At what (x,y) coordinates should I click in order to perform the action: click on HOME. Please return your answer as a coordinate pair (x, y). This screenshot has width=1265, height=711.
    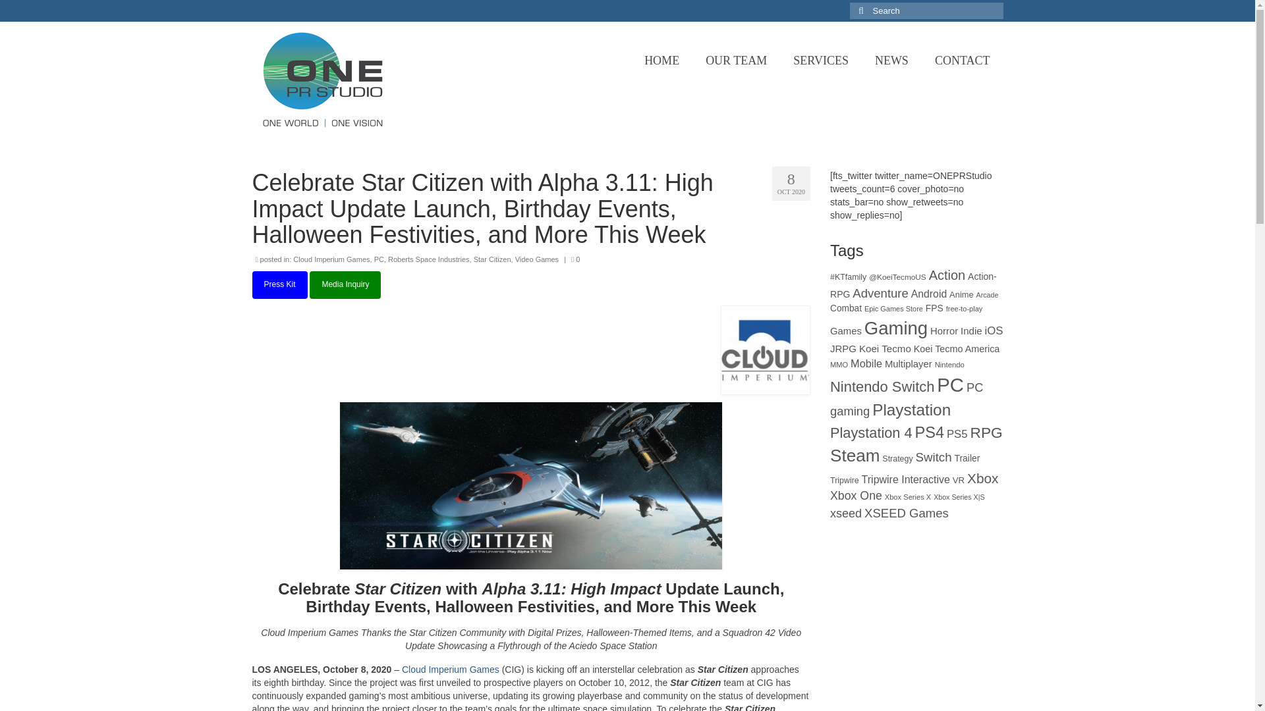
    Looking at the image, I should click on (661, 61).